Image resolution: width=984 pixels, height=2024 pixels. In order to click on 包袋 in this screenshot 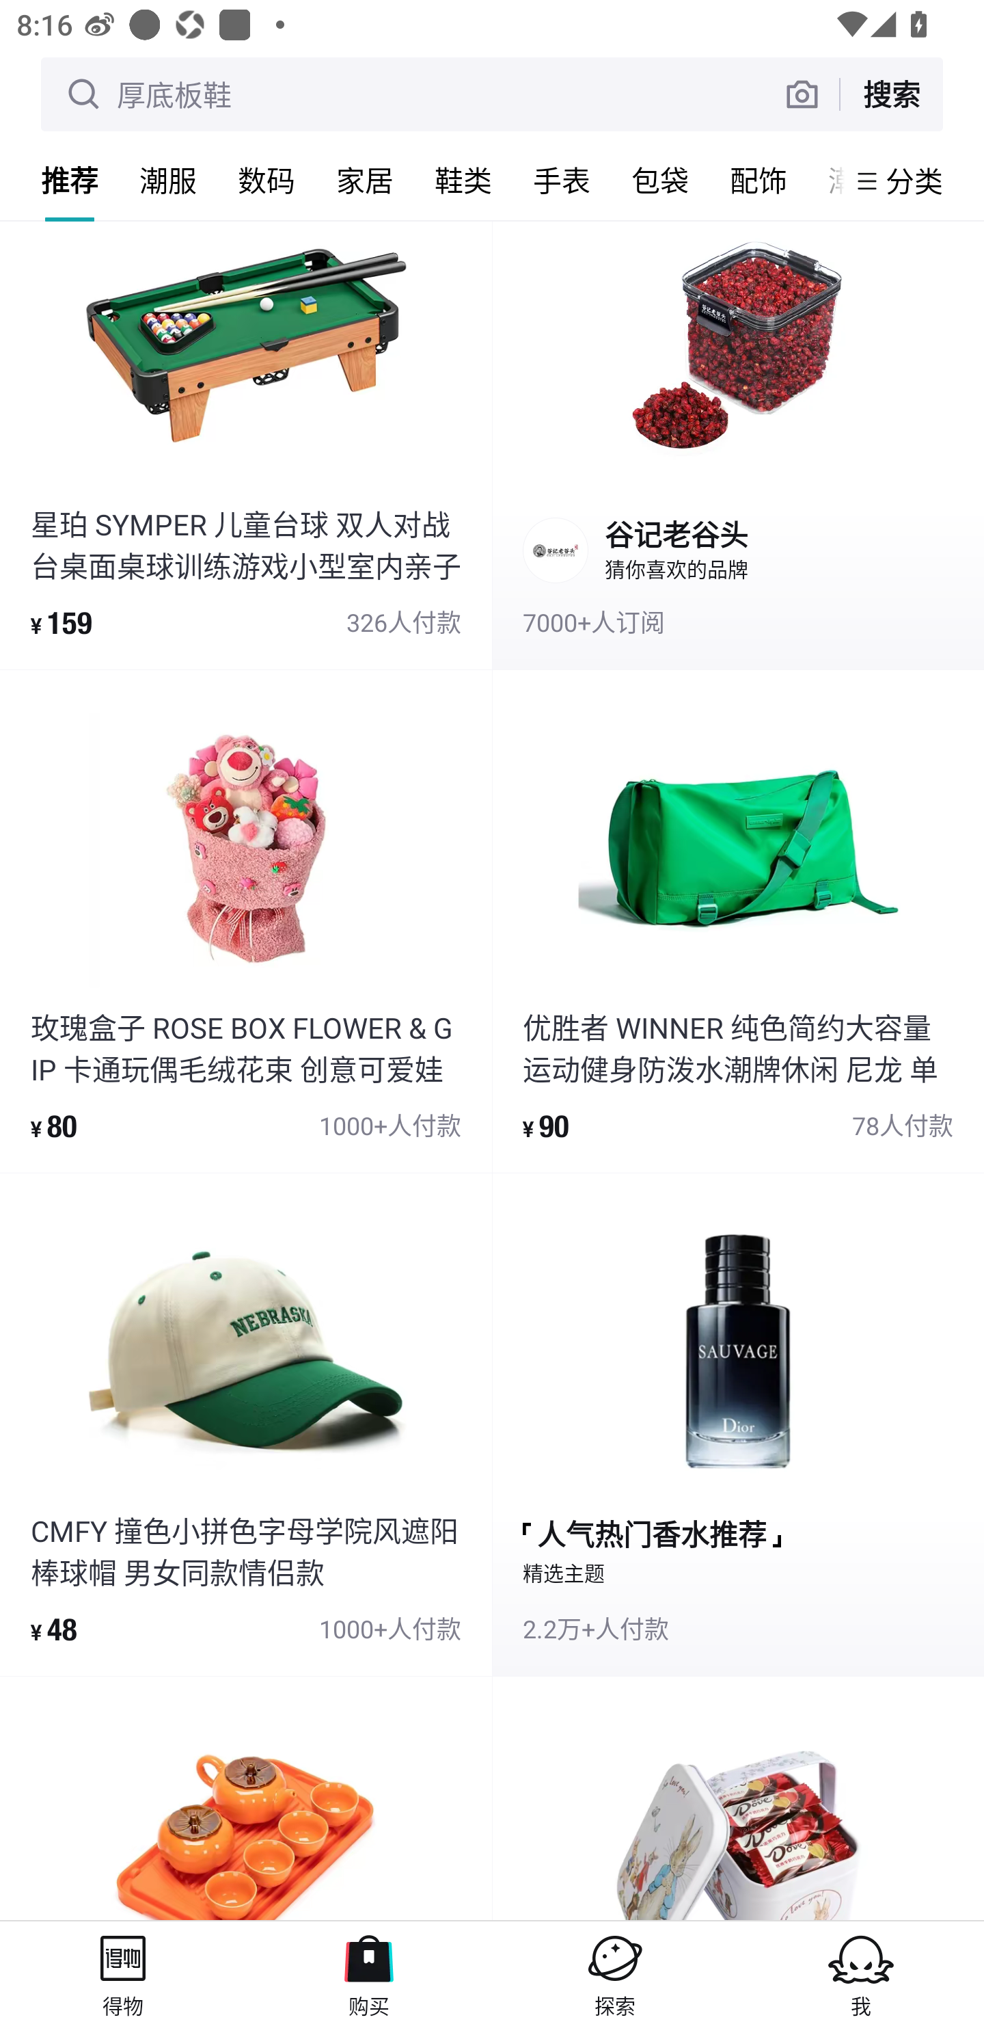, I will do `click(660, 180)`.